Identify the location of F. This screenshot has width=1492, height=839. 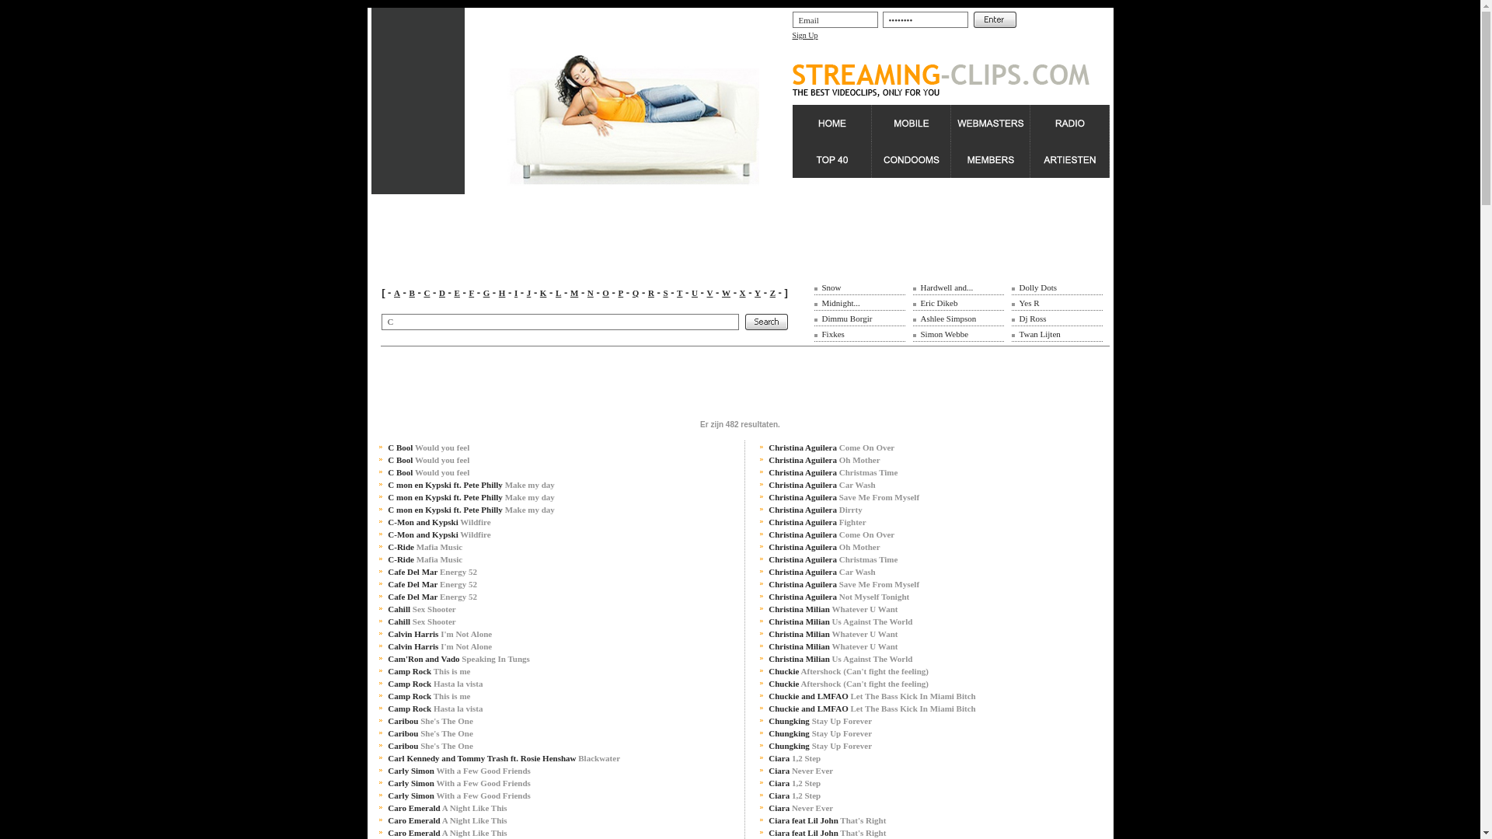
(471, 293).